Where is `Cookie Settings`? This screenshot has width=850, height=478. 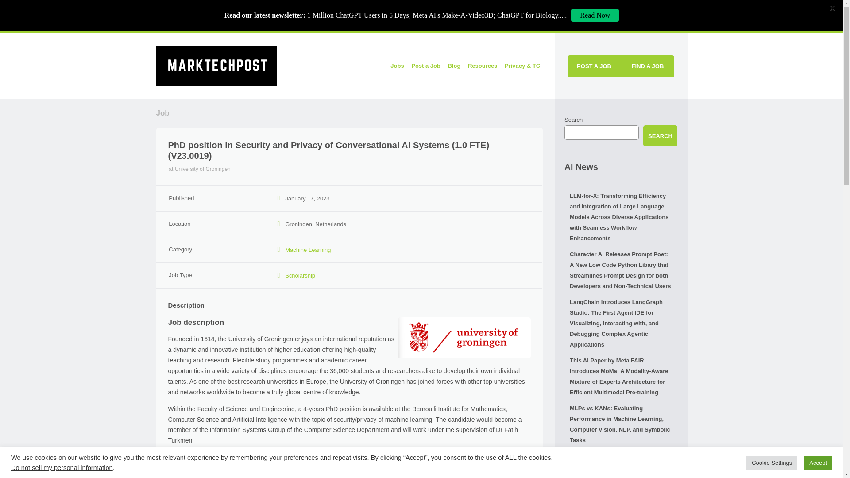 Cookie Settings is located at coordinates (771, 463).